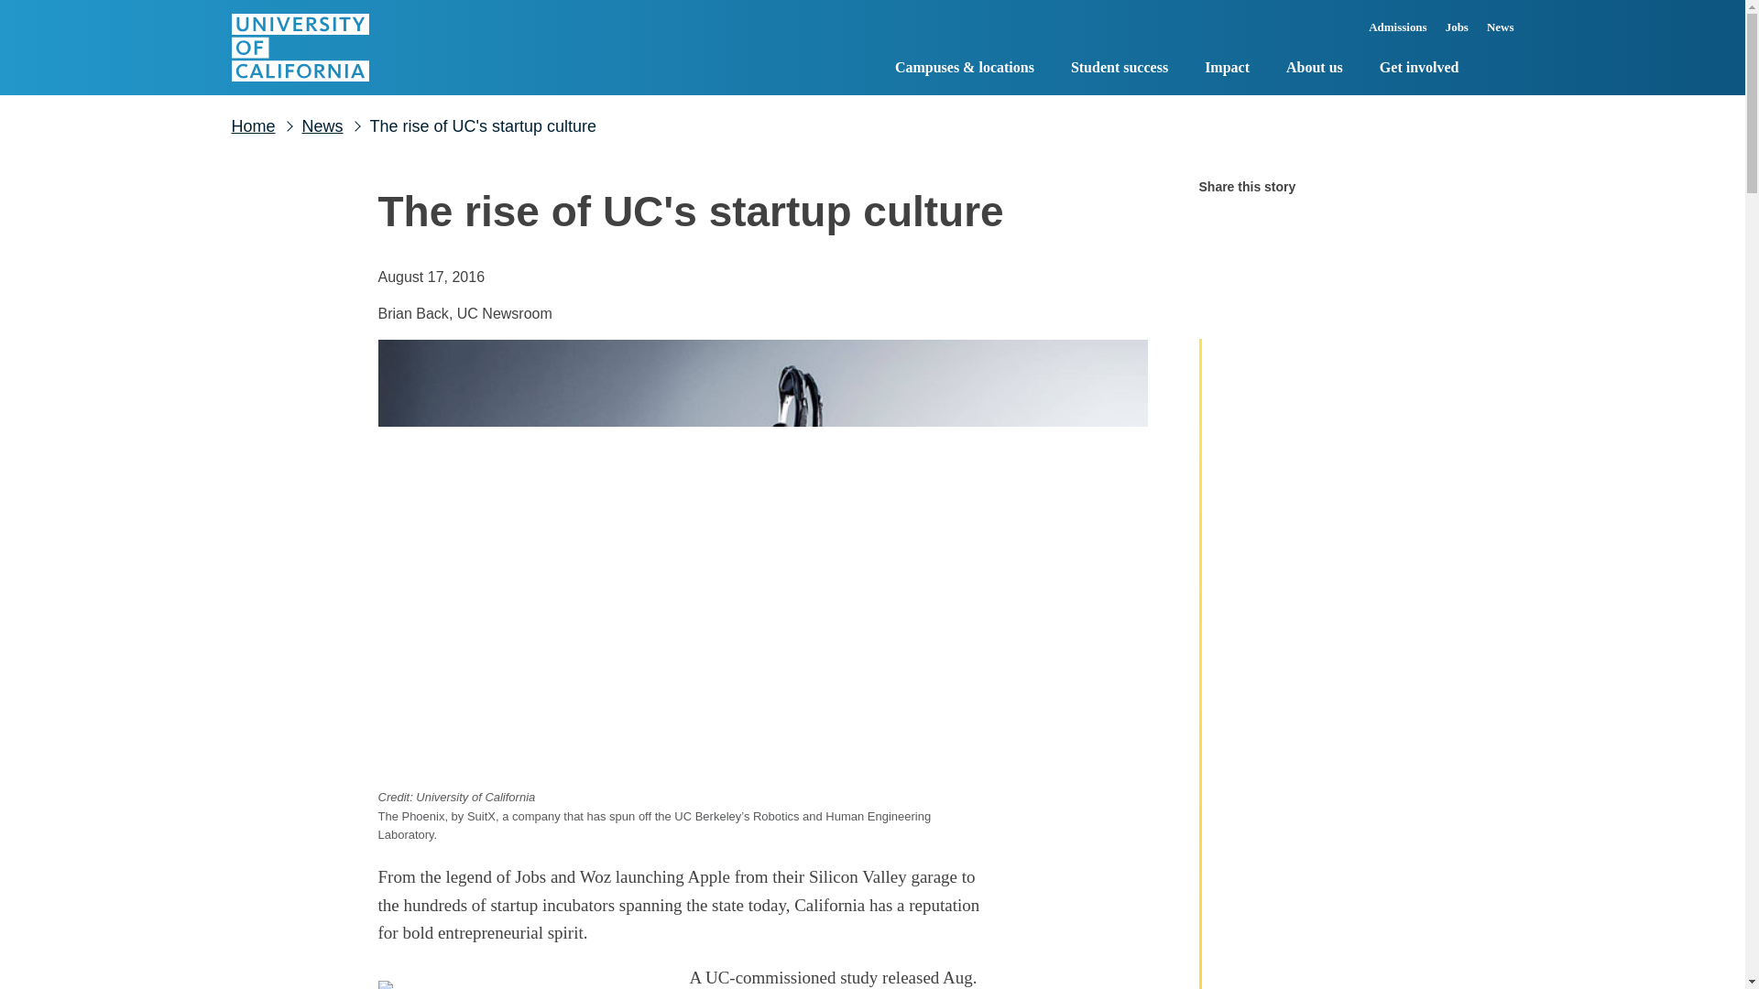 This screenshot has width=1759, height=989. What do you see at coordinates (1227, 70) in the screenshot?
I see `Impact` at bounding box center [1227, 70].